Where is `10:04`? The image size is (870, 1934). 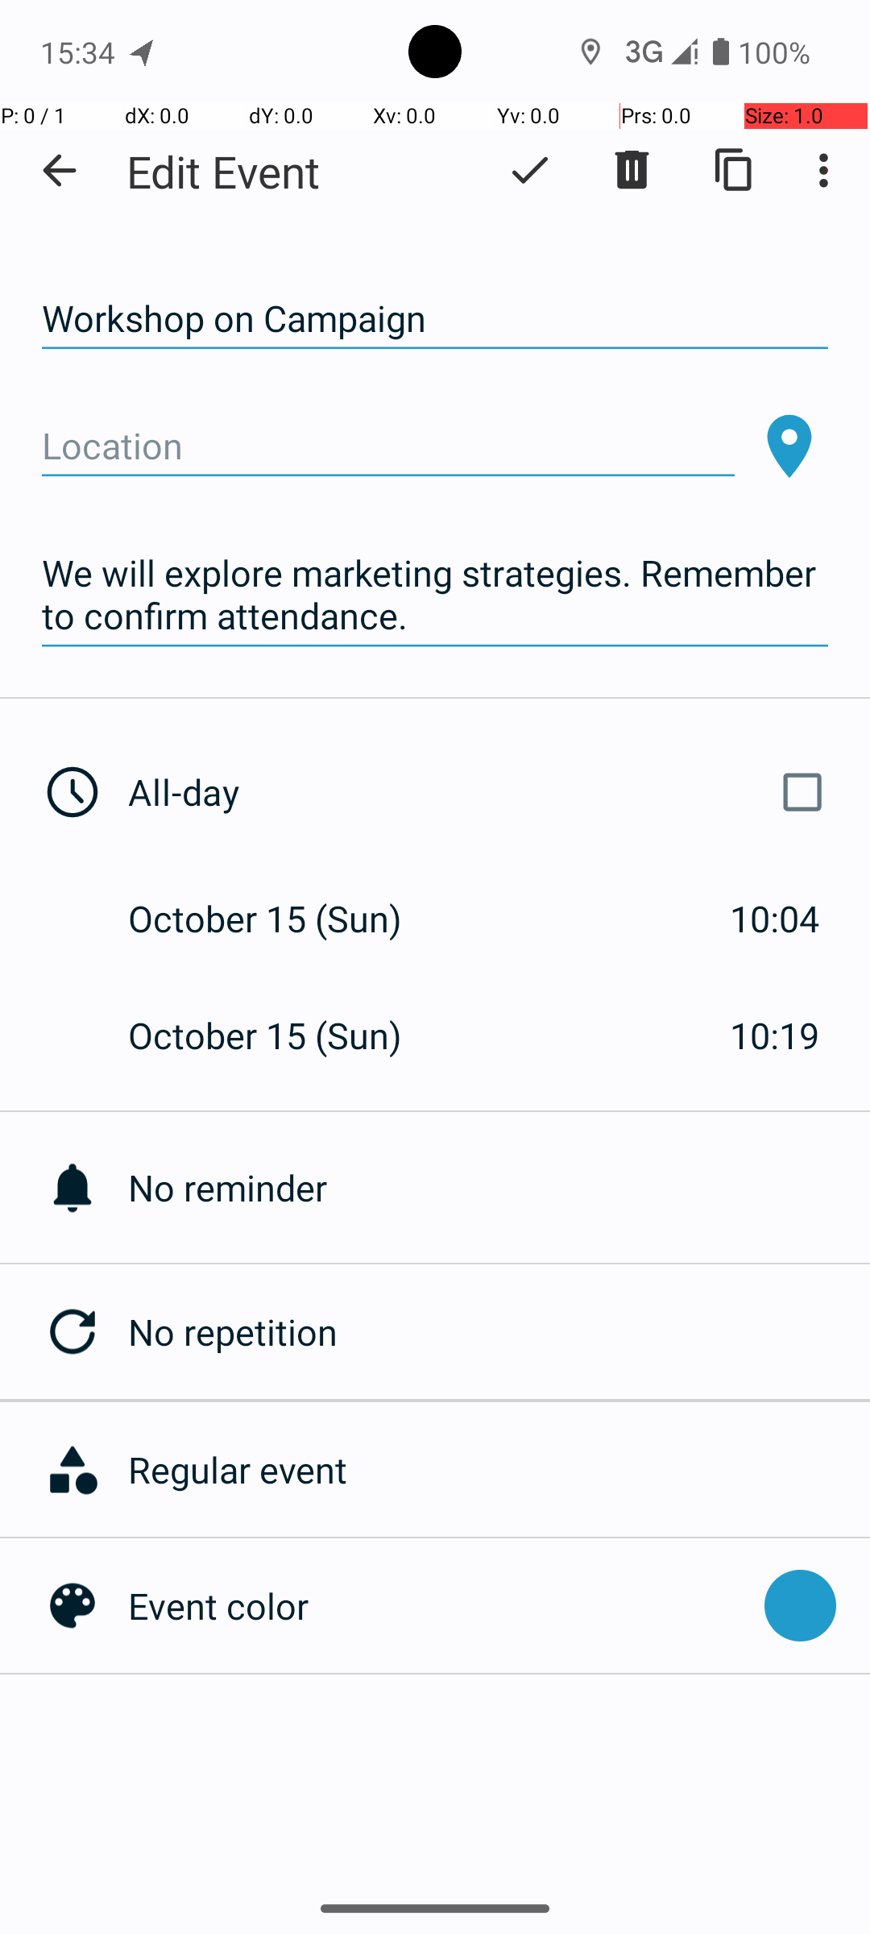 10:04 is located at coordinates (775, 919).